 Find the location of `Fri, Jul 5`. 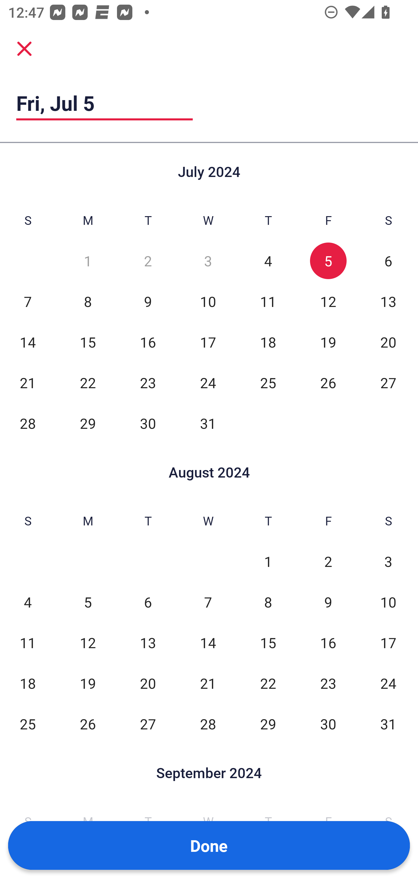

Fri, Jul 5 is located at coordinates (105, 103).